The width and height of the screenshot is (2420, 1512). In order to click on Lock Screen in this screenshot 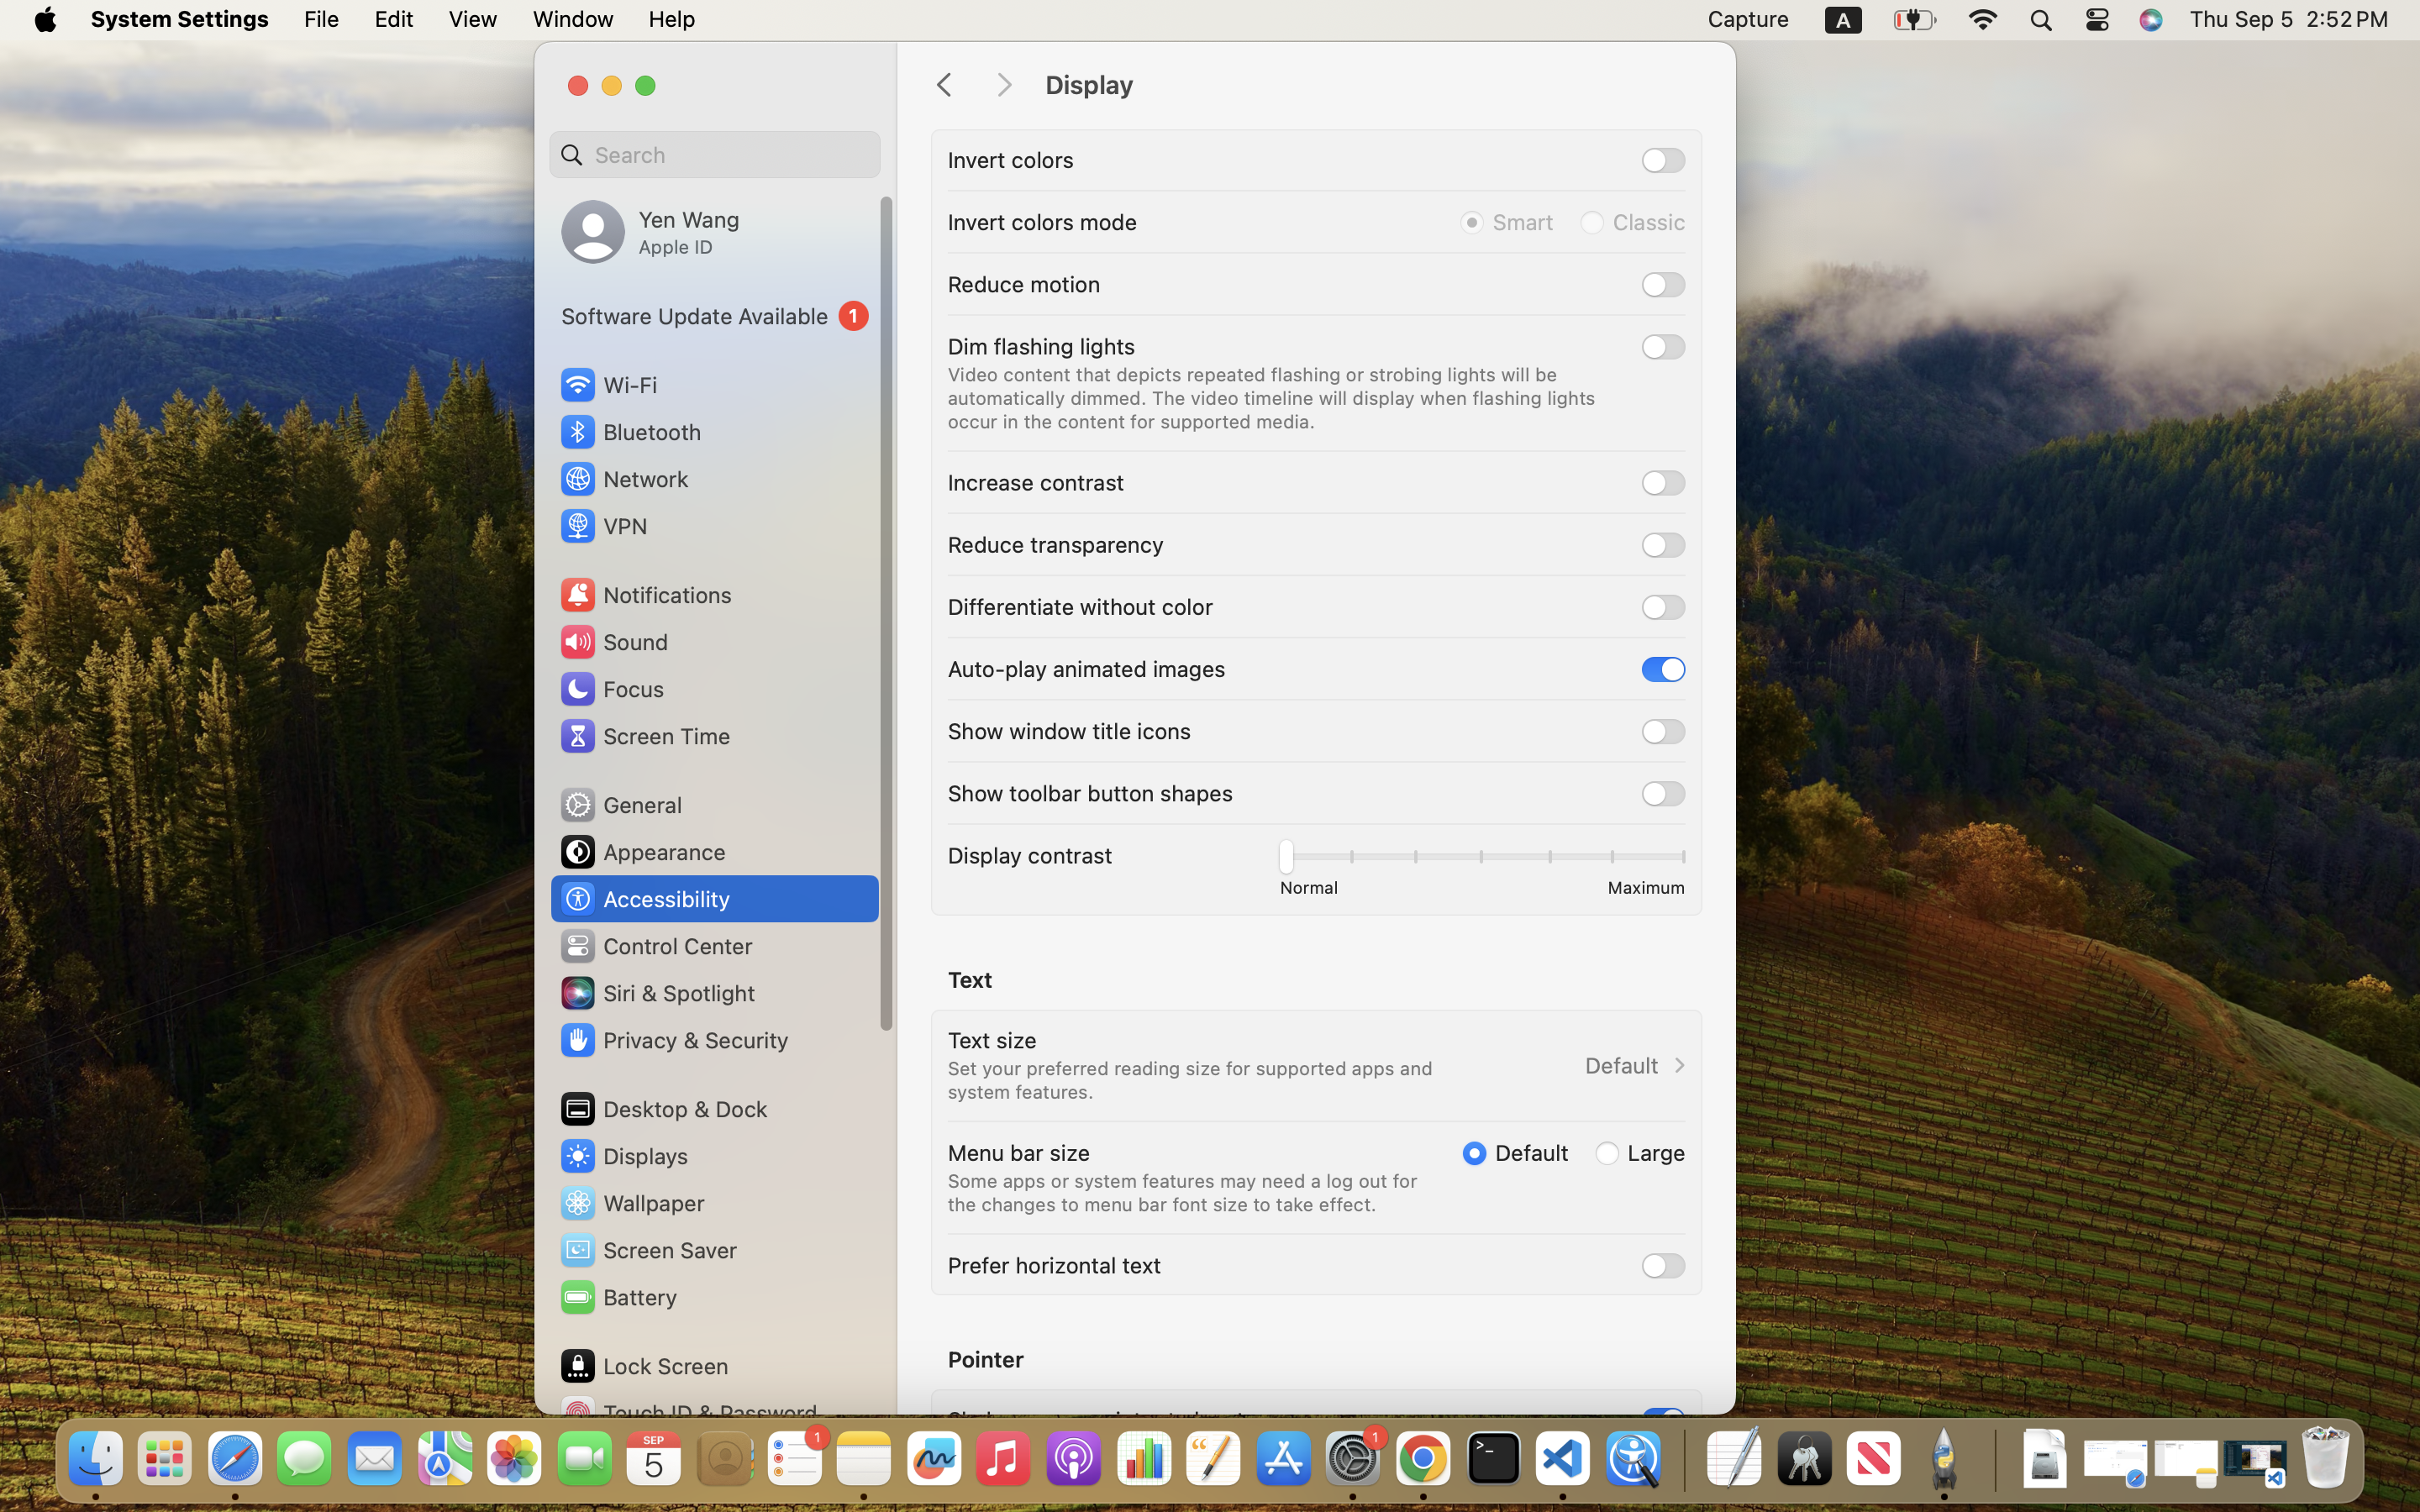, I will do `click(644, 1366)`.